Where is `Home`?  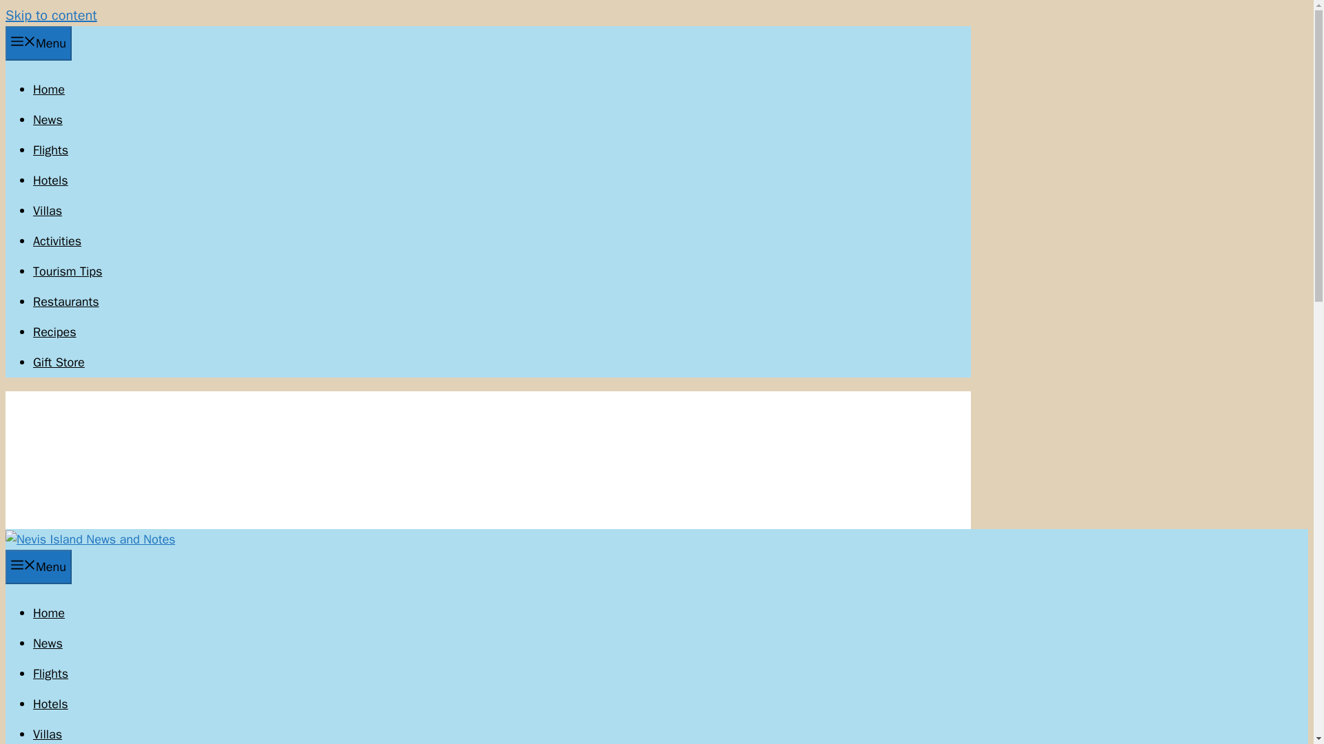 Home is located at coordinates (49, 90).